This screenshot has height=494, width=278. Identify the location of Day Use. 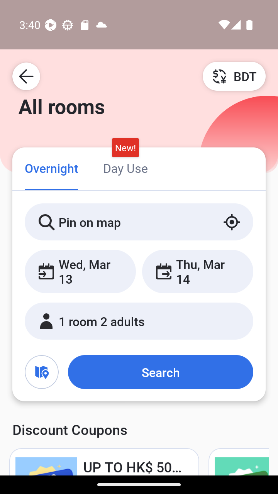
(125, 167).